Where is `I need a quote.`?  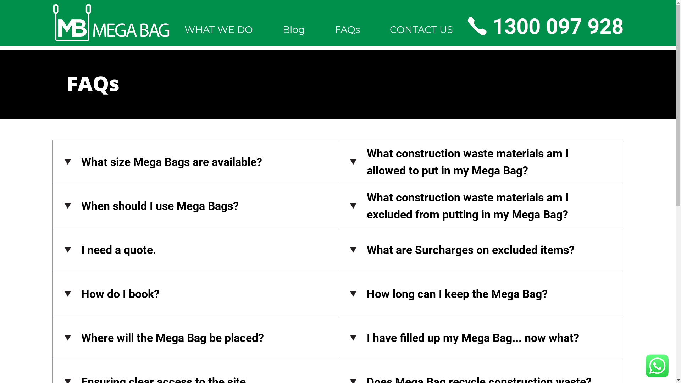
I need a quote. is located at coordinates (195, 250).